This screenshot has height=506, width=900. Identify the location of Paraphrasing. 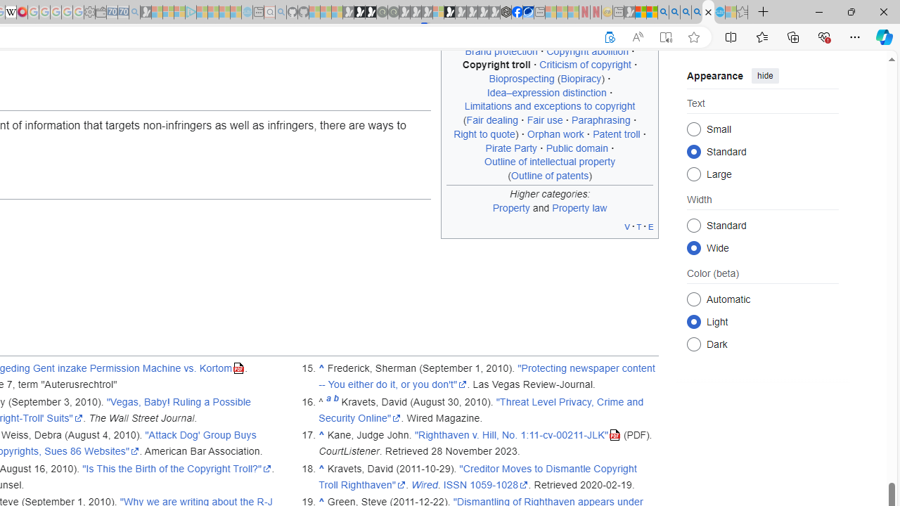
(600, 120).